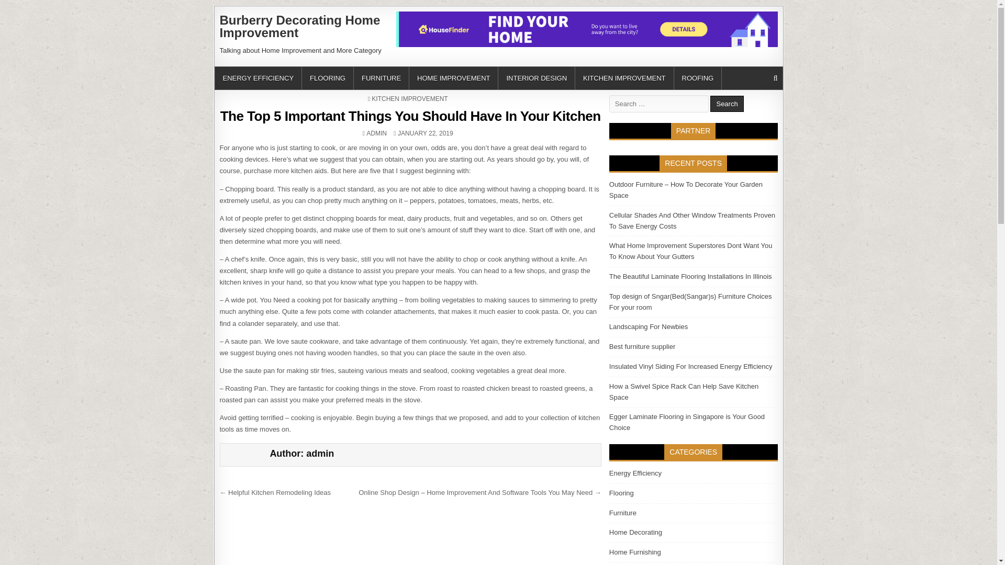  Describe the element at coordinates (635, 551) in the screenshot. I see `Furniture` at that location.